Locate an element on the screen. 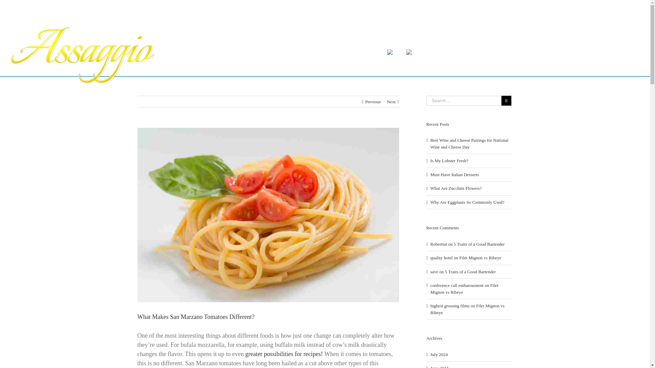 The height and width of the screenshot is (368, 655). LOCATION is located at coordinates (358, 52).